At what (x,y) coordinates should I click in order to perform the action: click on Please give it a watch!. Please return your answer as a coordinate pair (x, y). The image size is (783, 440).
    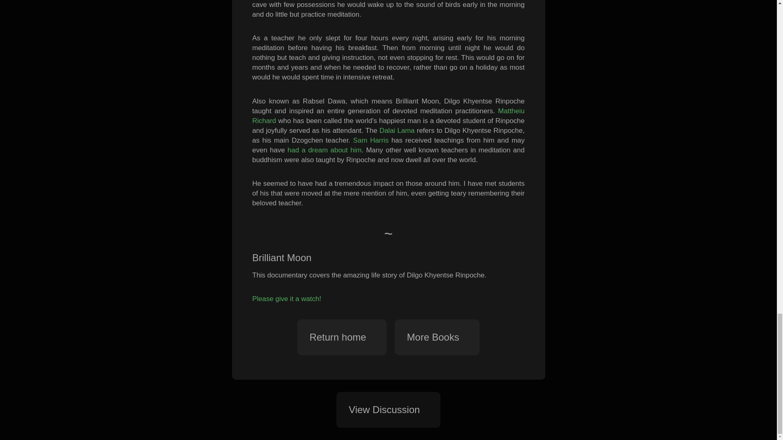
    Looking at the image, I should click on (286, 299).